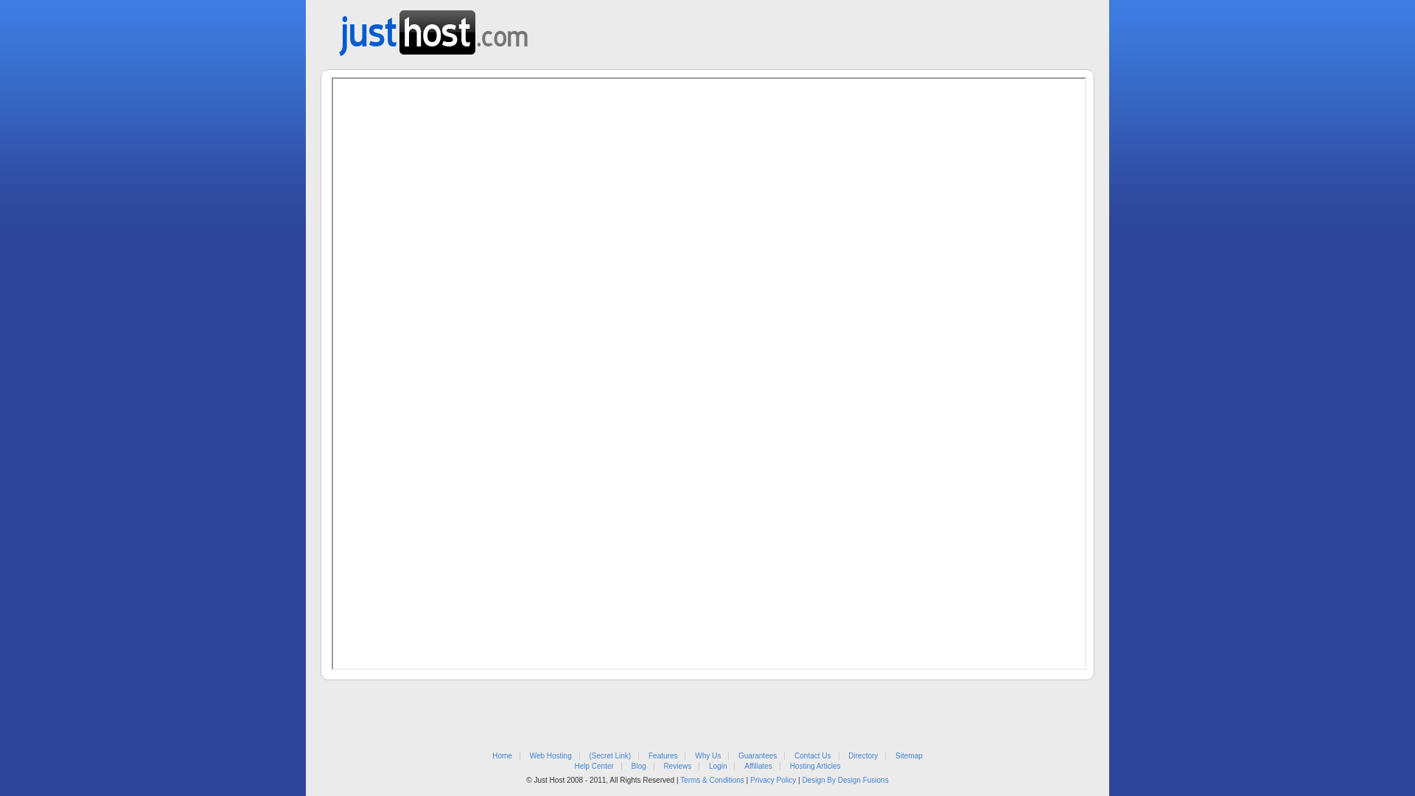  Describe the element at coordinates (610, 756) in the screenshot. I see `(Secret Link)` at that location.